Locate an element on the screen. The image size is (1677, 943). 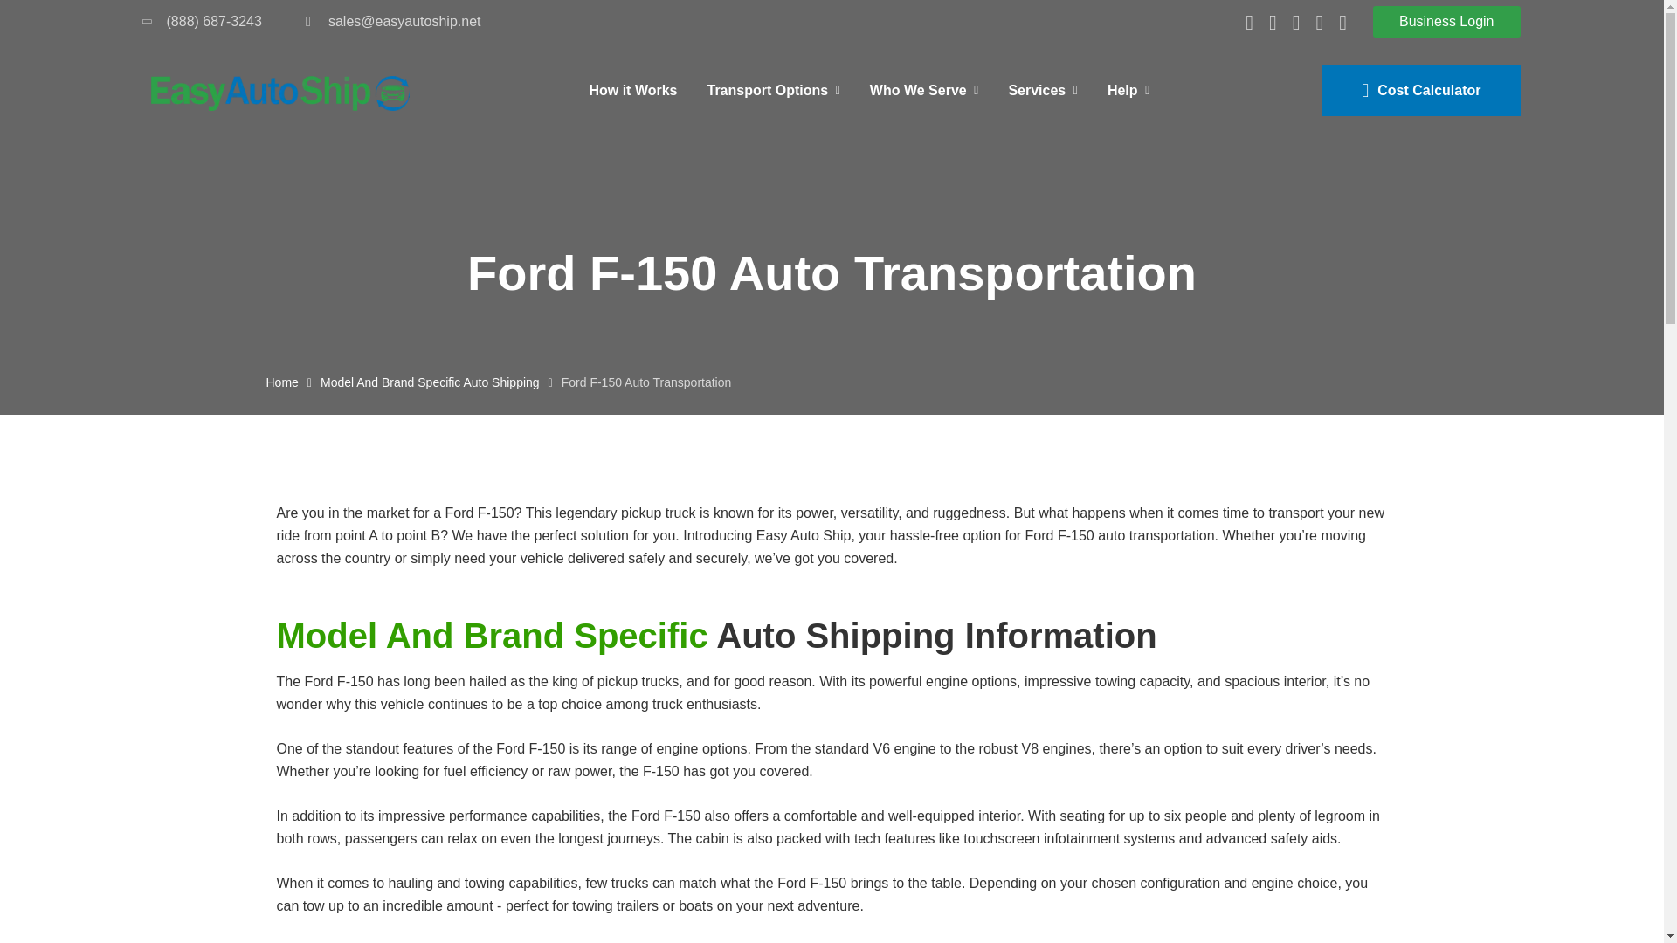
How it Works is located at coordinates (632, 90).